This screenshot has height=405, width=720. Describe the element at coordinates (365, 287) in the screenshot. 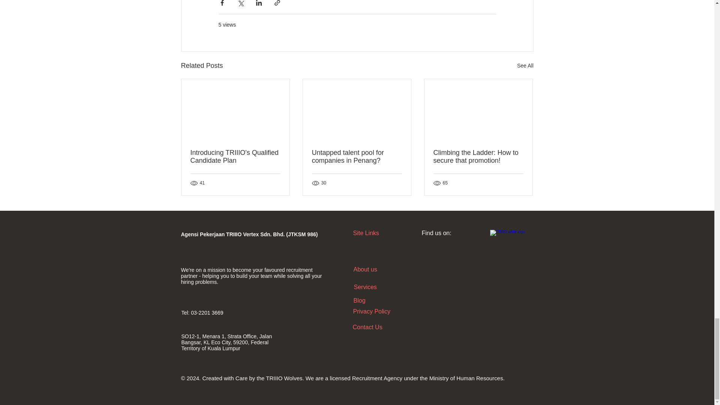

I see `Services` at that location.